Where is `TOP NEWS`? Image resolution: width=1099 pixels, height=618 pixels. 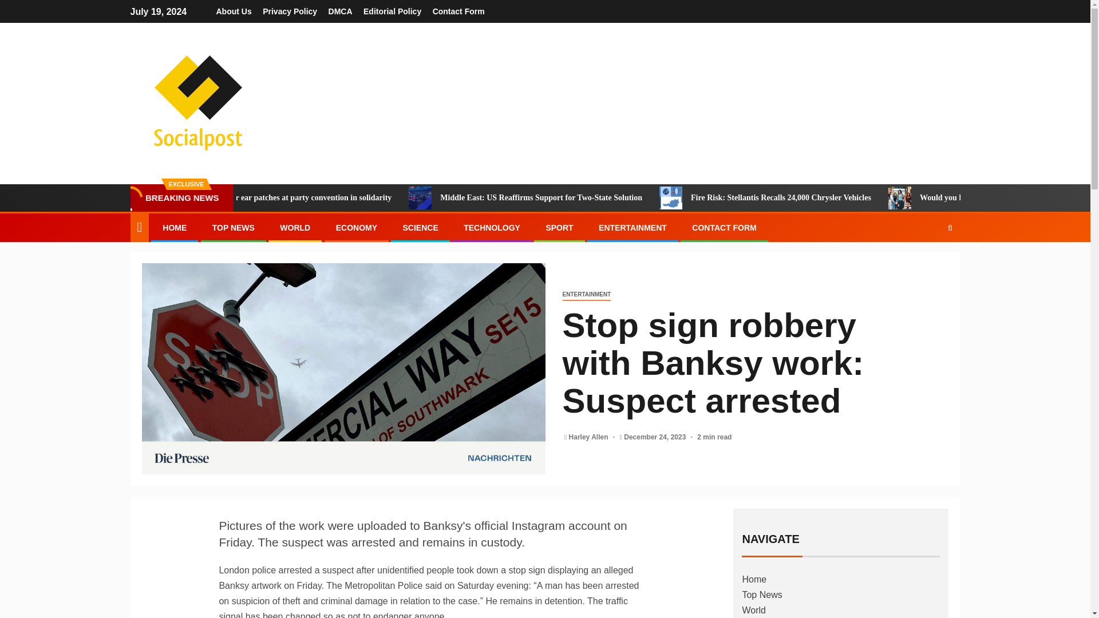
TOP NEWS is located at coordinates (234, 228).